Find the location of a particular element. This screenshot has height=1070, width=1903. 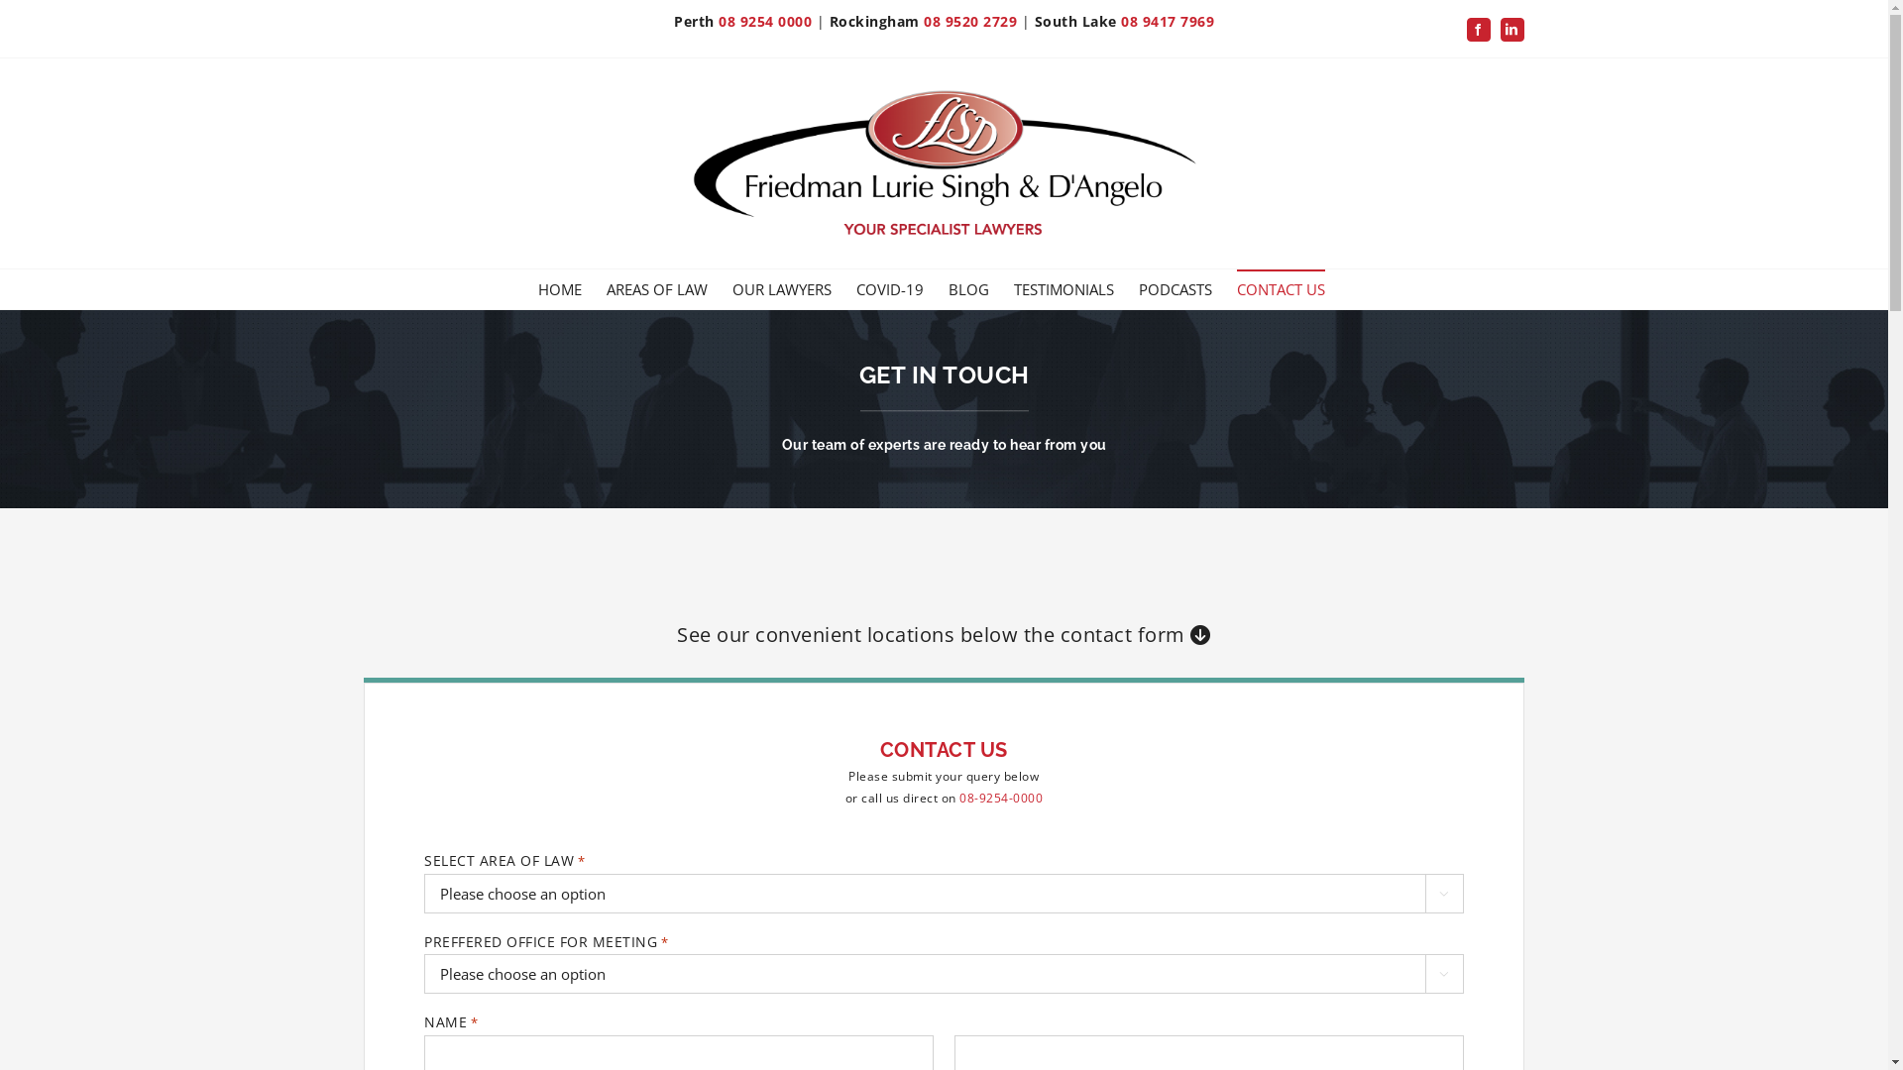

South Lake is located at coordinates (1076, 22).